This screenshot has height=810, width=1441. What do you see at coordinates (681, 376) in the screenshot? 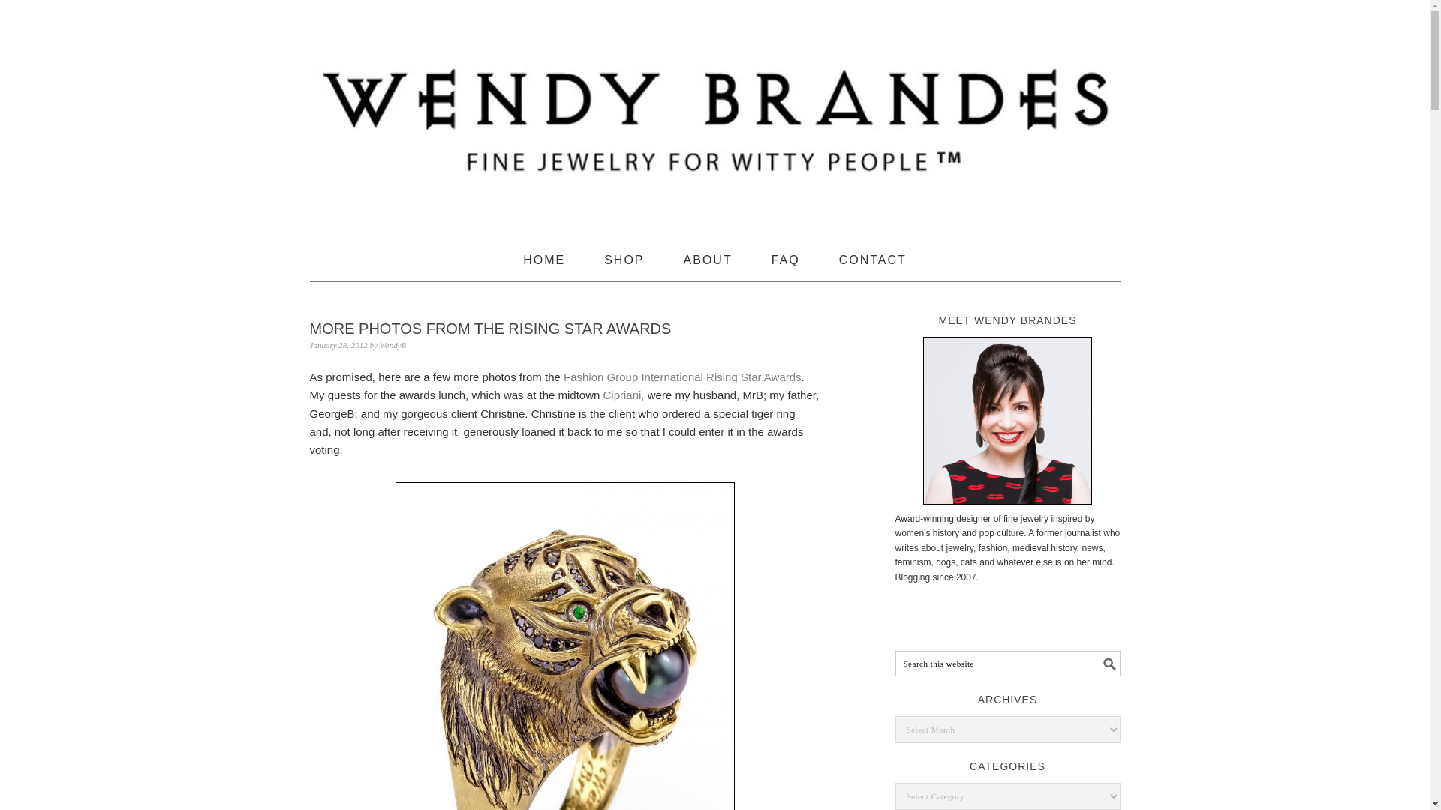
I see `Fashion Group International Rising Star Awards` at bounding box center [681, 376].